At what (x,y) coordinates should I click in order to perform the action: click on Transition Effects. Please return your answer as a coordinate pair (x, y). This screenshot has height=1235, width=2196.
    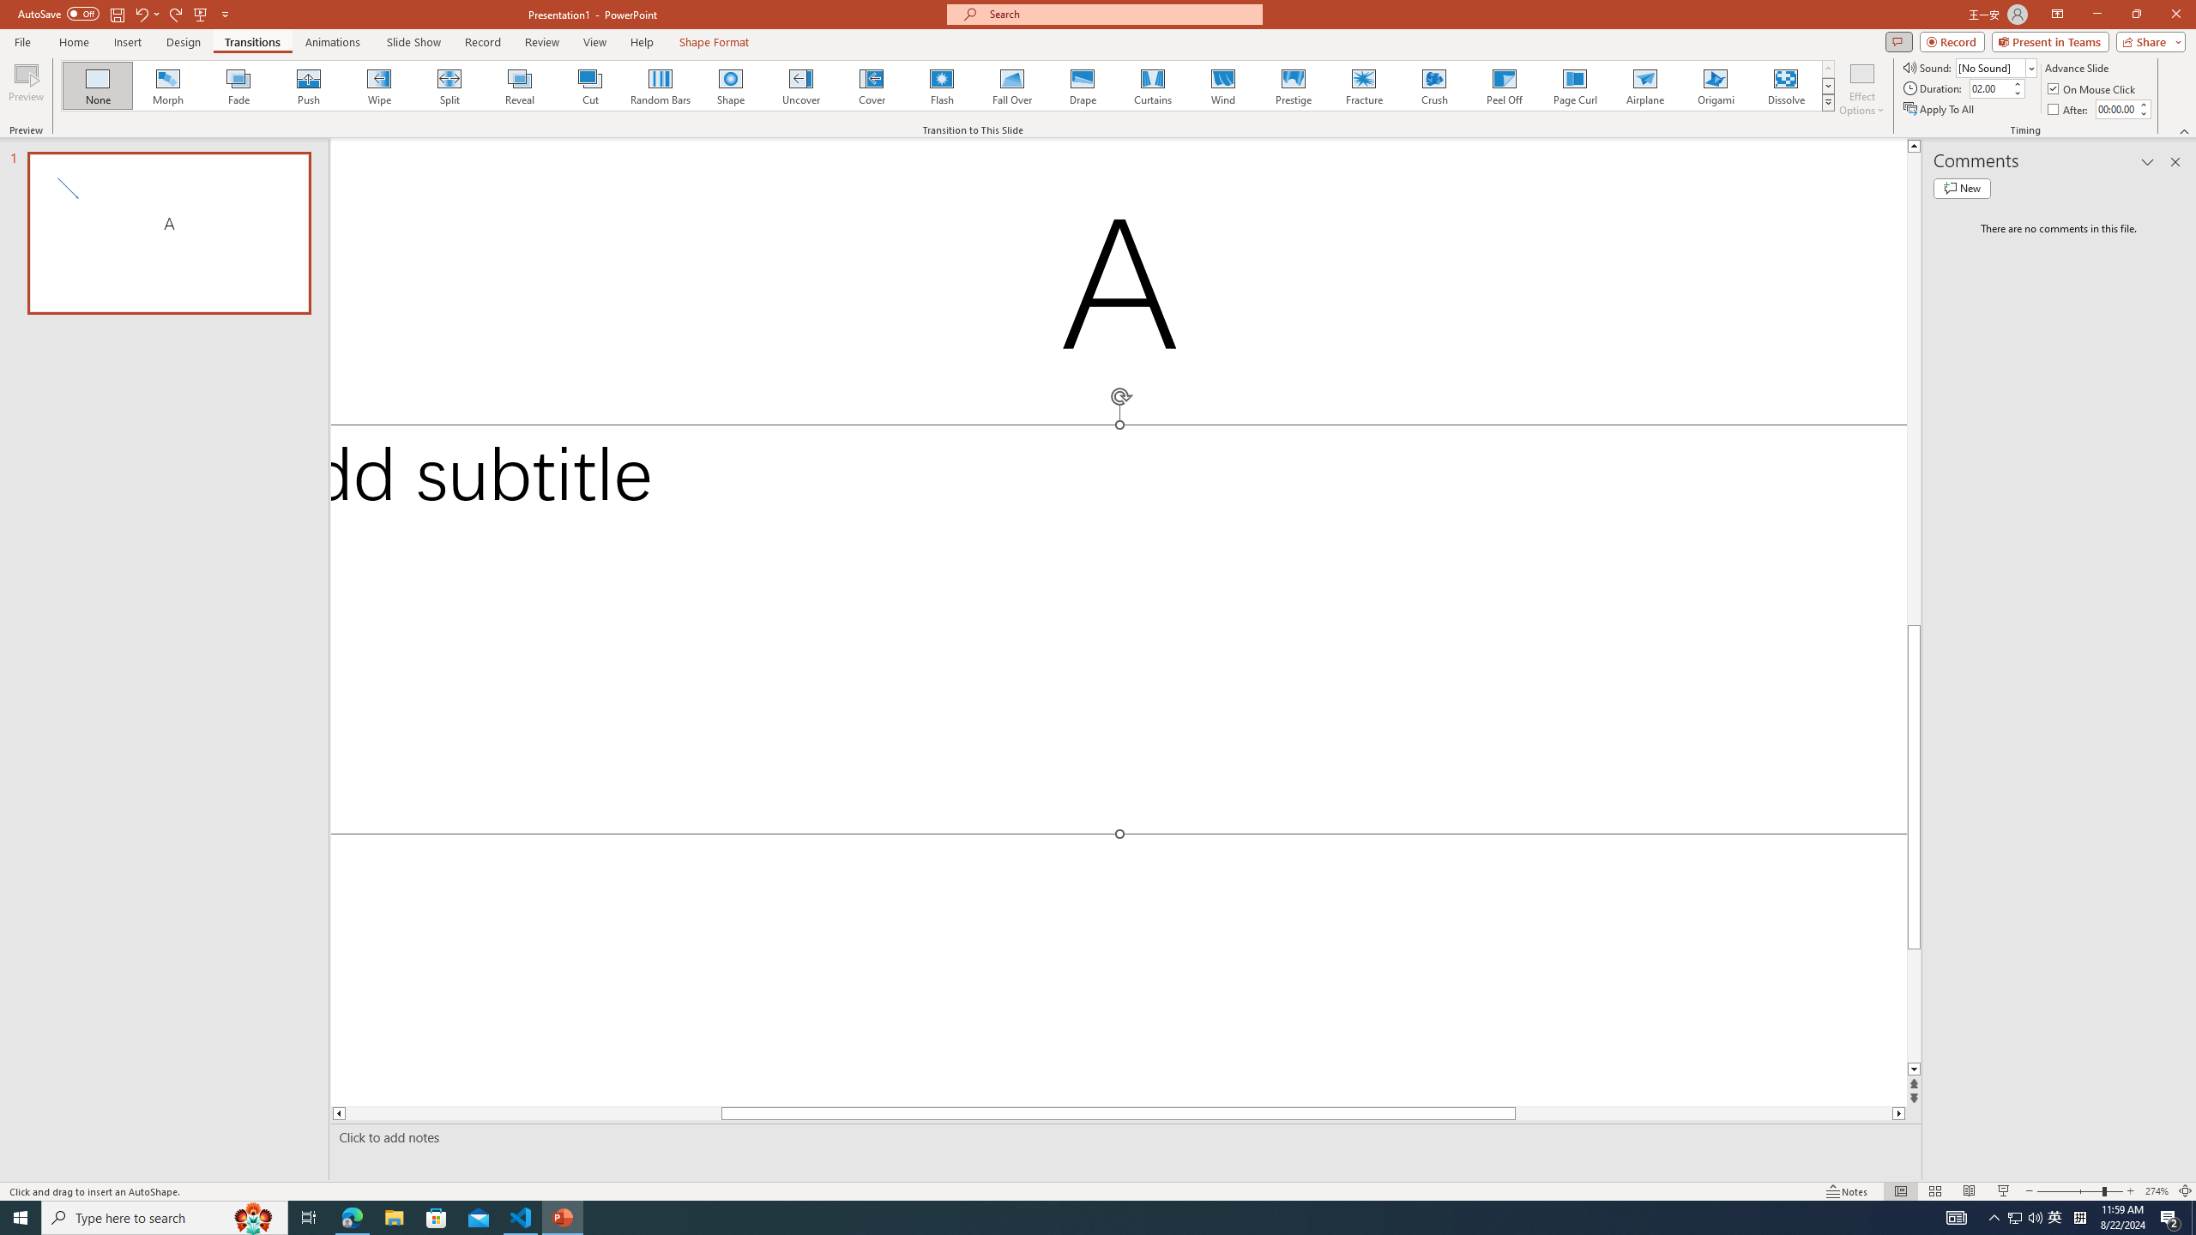
    Looking at the image, I should click on (1829, 102).